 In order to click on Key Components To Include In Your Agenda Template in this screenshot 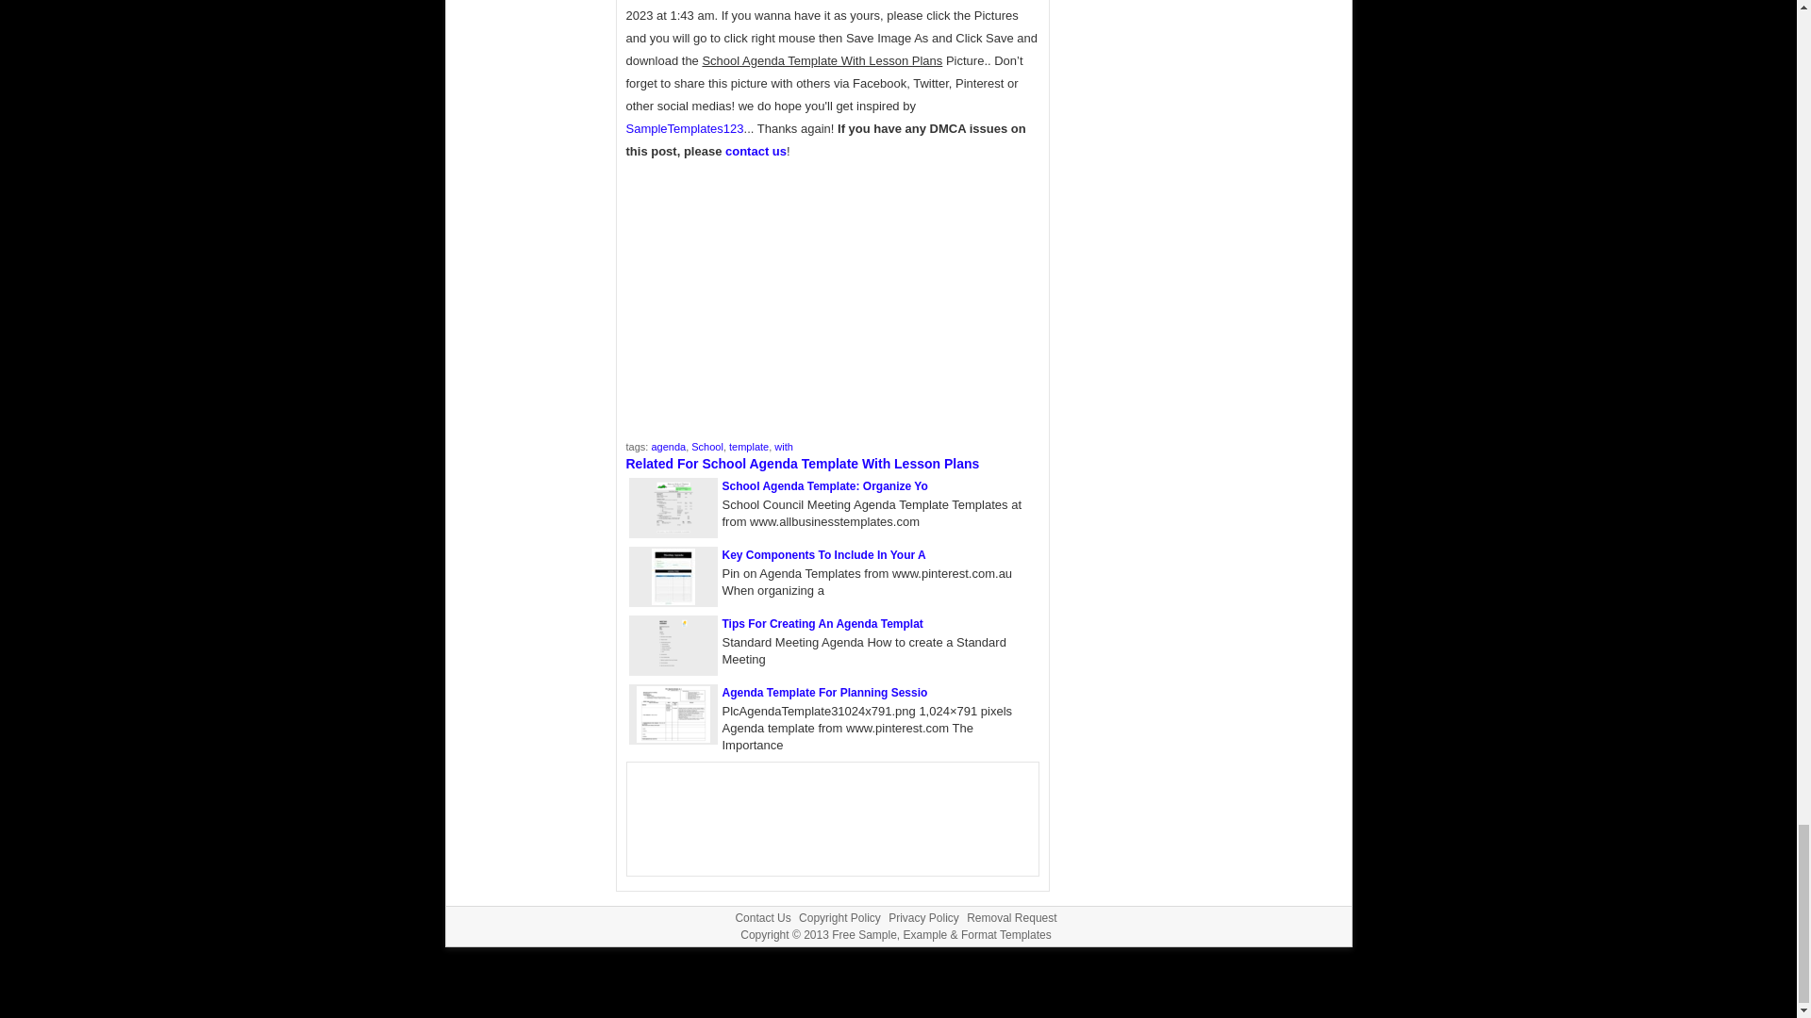, I will do `click(824, 555)`.